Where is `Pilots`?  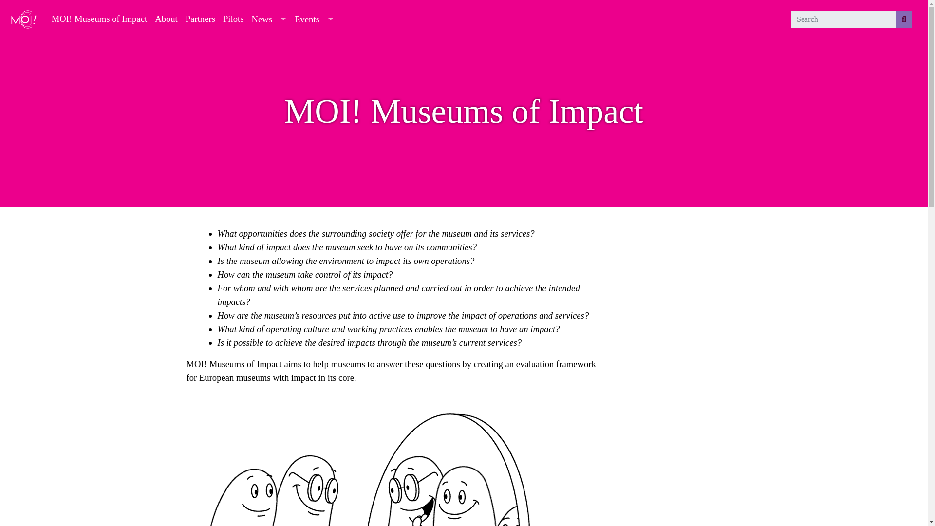
Pilots is located at coordinates (233, 19).